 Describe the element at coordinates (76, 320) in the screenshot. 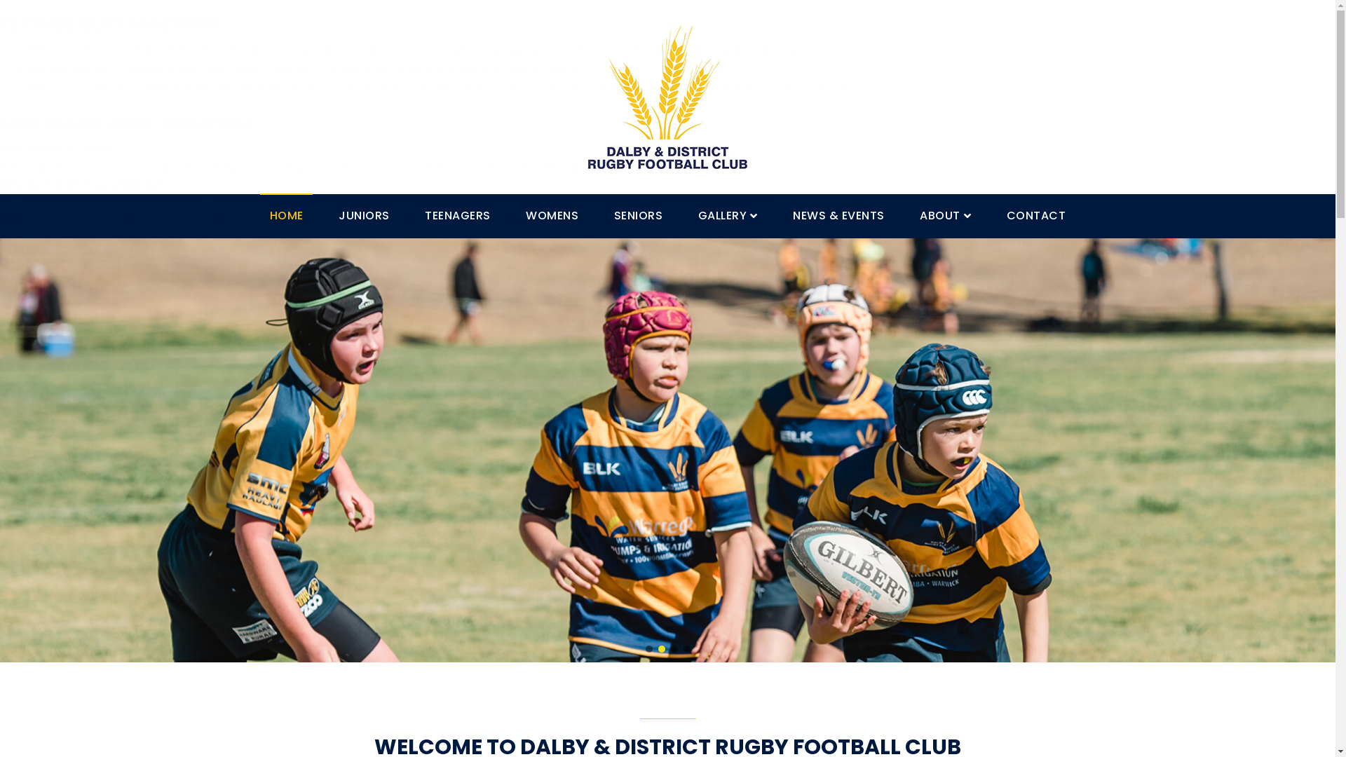

I see `The Best Free Popular Pokies` at that location.